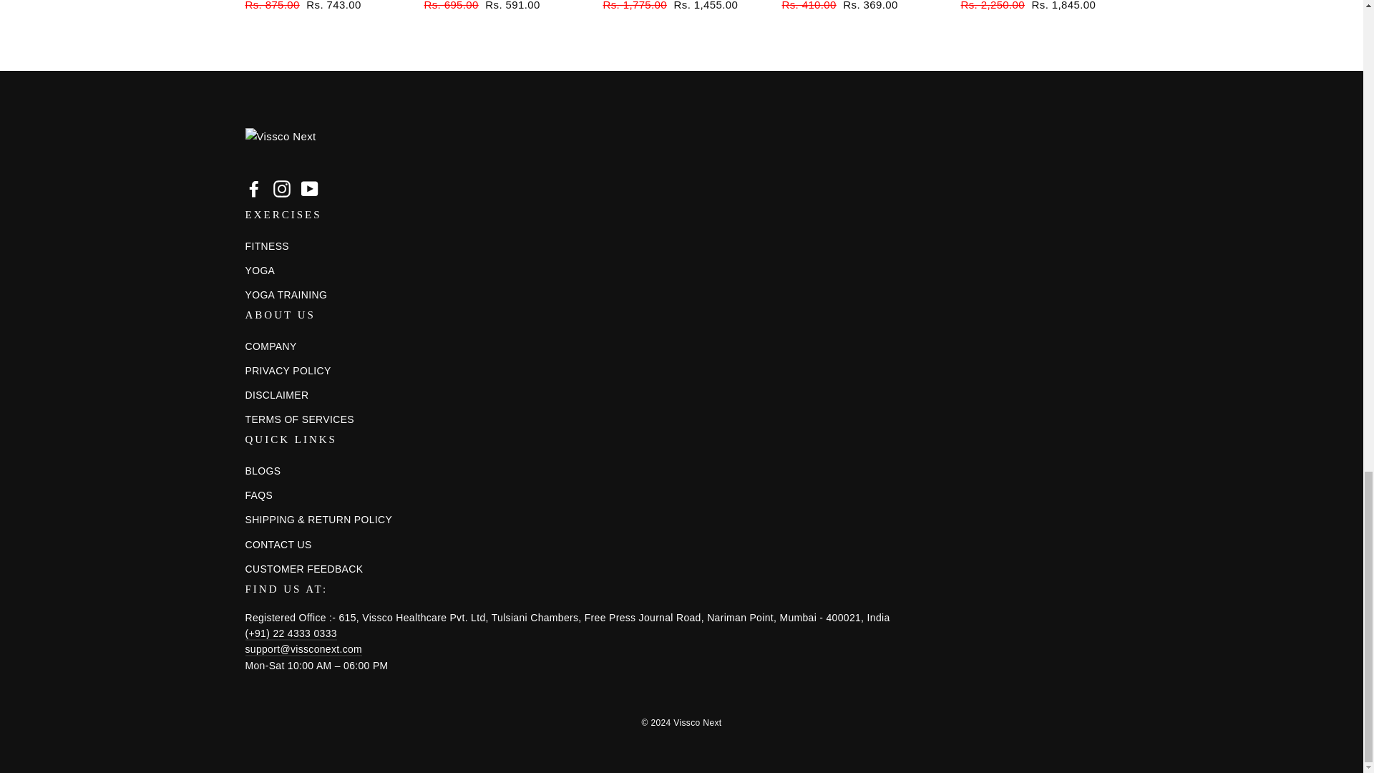  Describe the element at coordinates (309, 188) in the screenshot. I see `Vissco Next on YouTube` at that location.